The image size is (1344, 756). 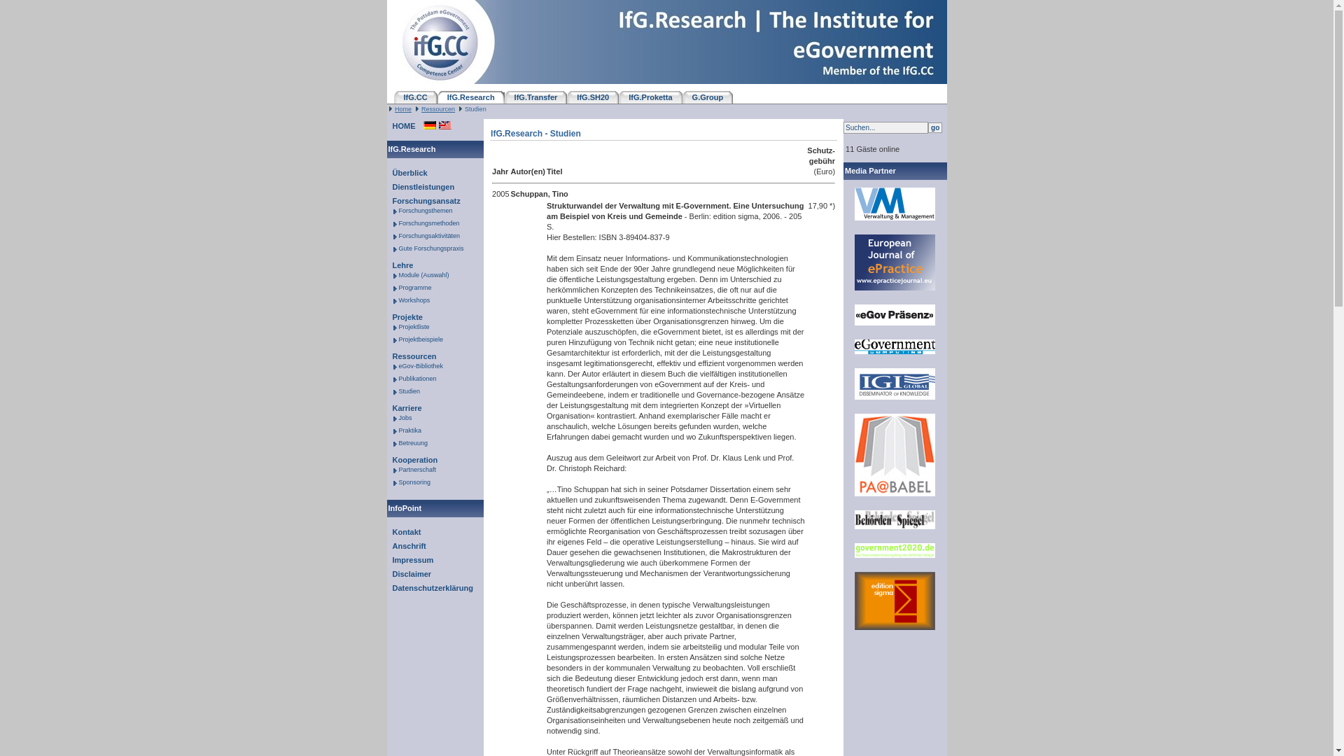 What do you see at coordinates (406, 546) in the screenshot?
I see `Anschrift` at bounding box center [406, 546].